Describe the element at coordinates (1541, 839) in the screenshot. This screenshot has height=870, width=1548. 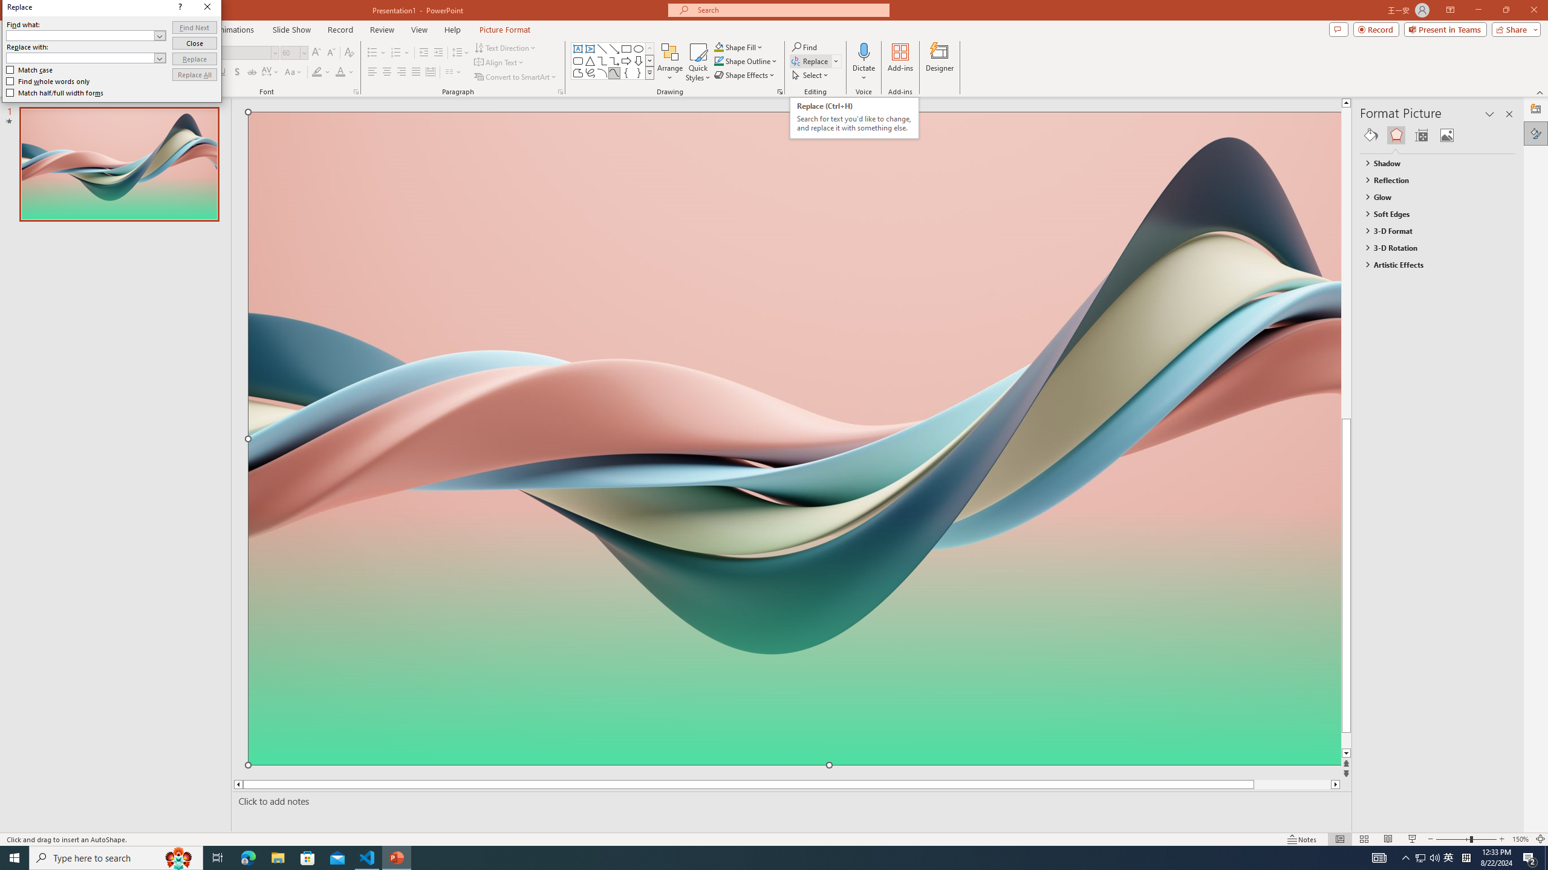
I see `Zoom to Fit ` at that location.